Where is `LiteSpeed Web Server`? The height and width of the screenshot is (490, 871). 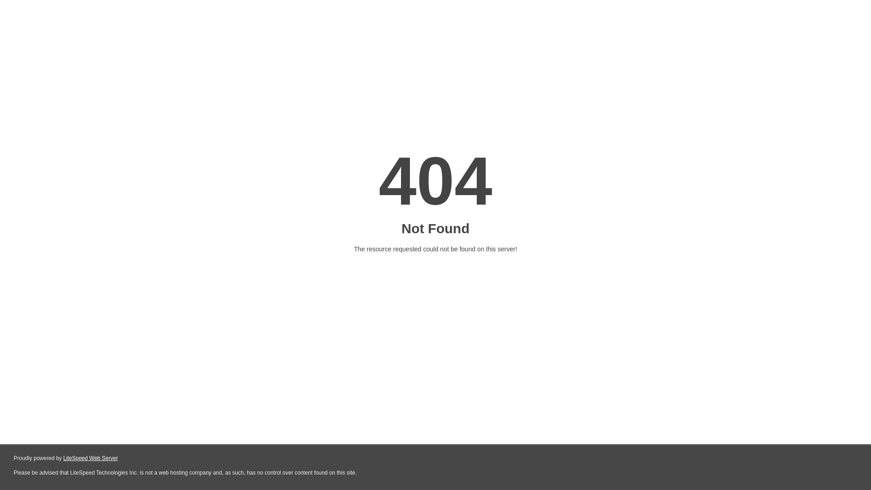 LiteSpeed Web Server is located at coordinates (91, 458).